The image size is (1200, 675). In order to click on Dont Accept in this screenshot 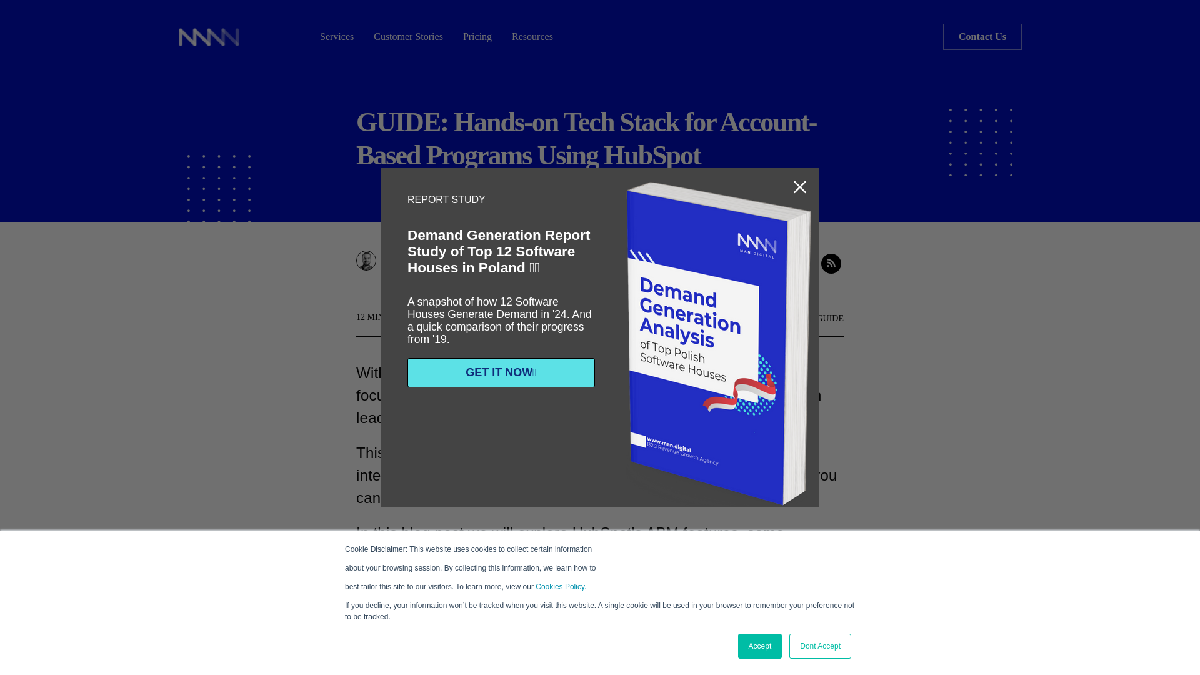, I will do `click(820, 646)`.